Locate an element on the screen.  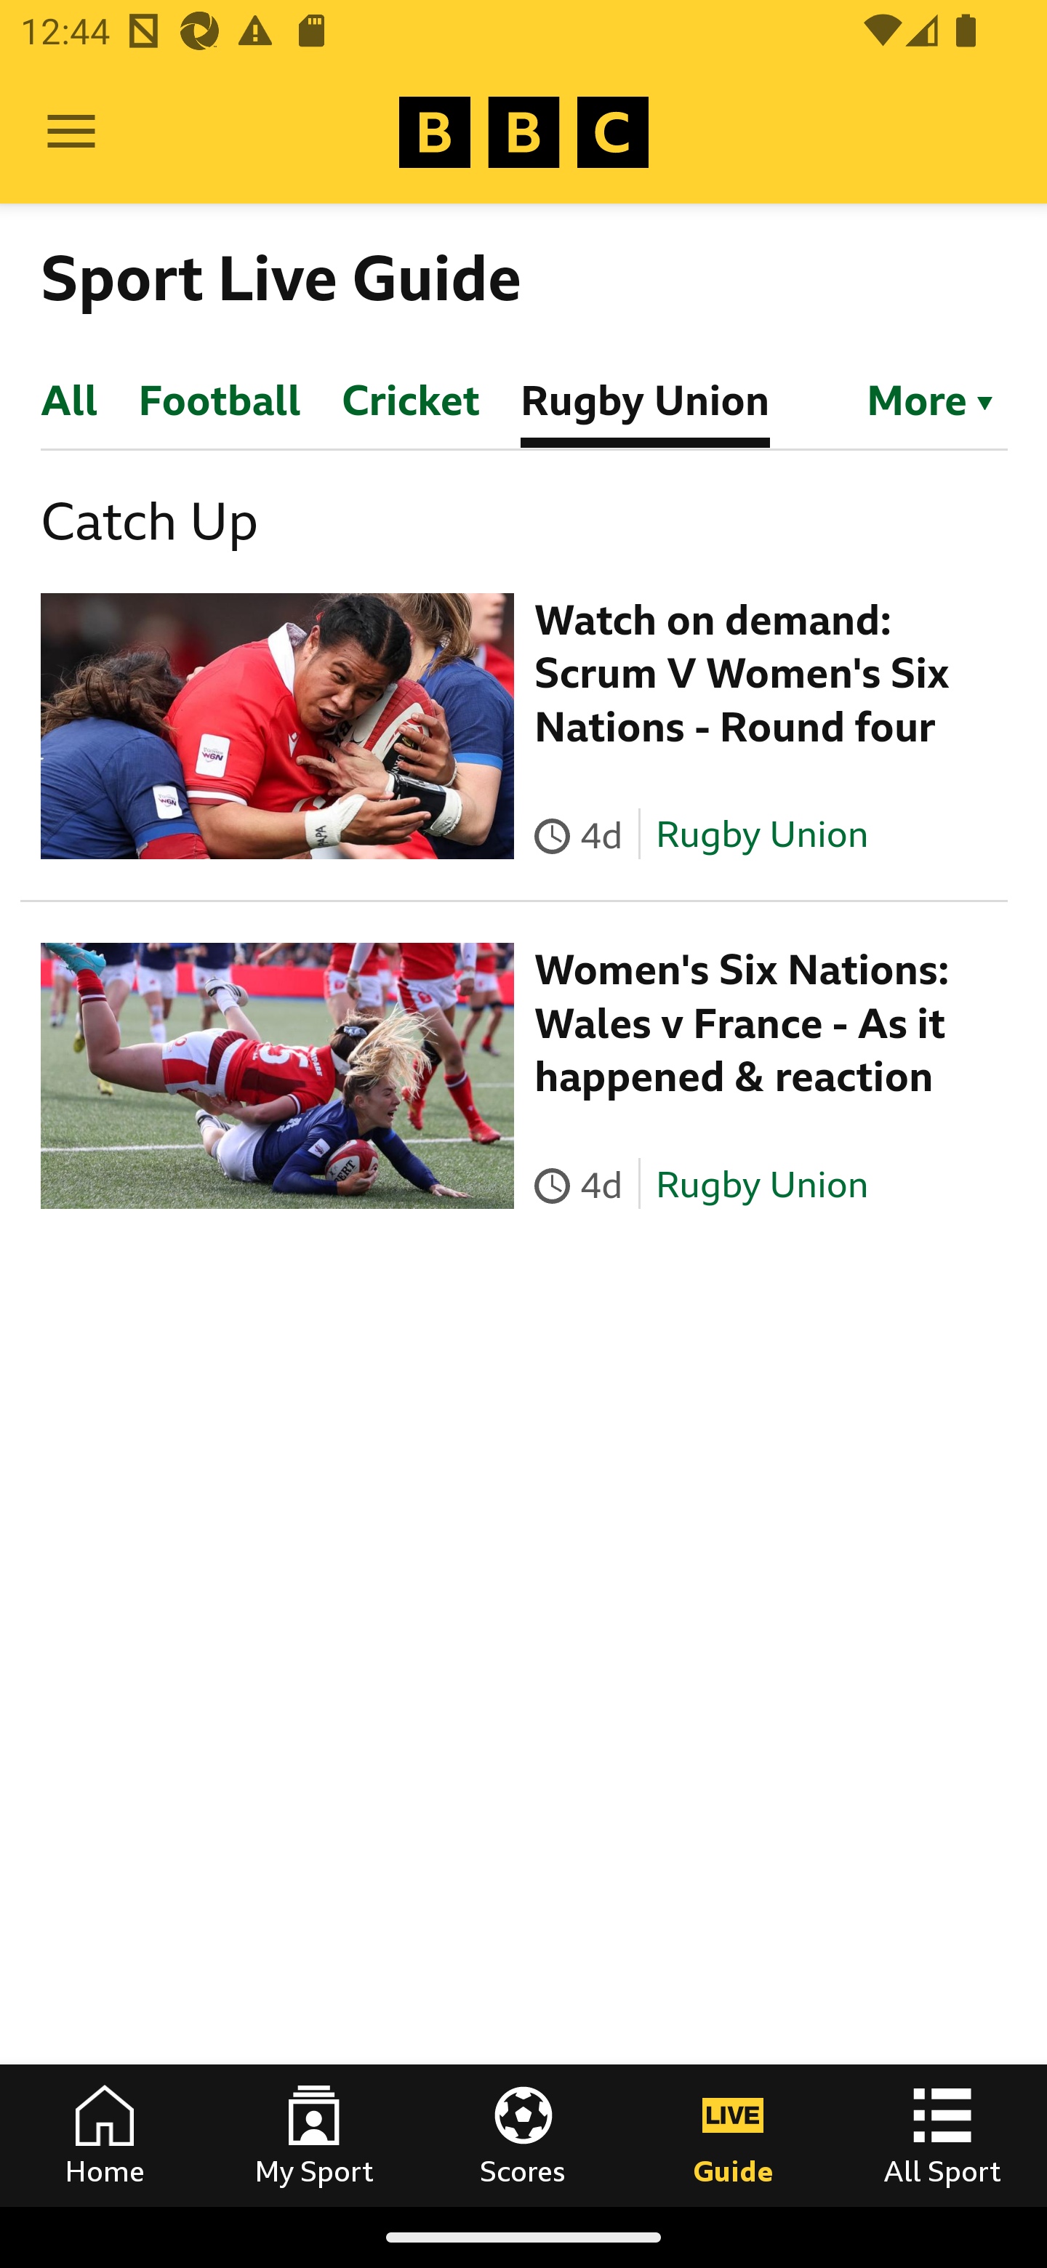
My Sport is located at coordinates (314, 2135).